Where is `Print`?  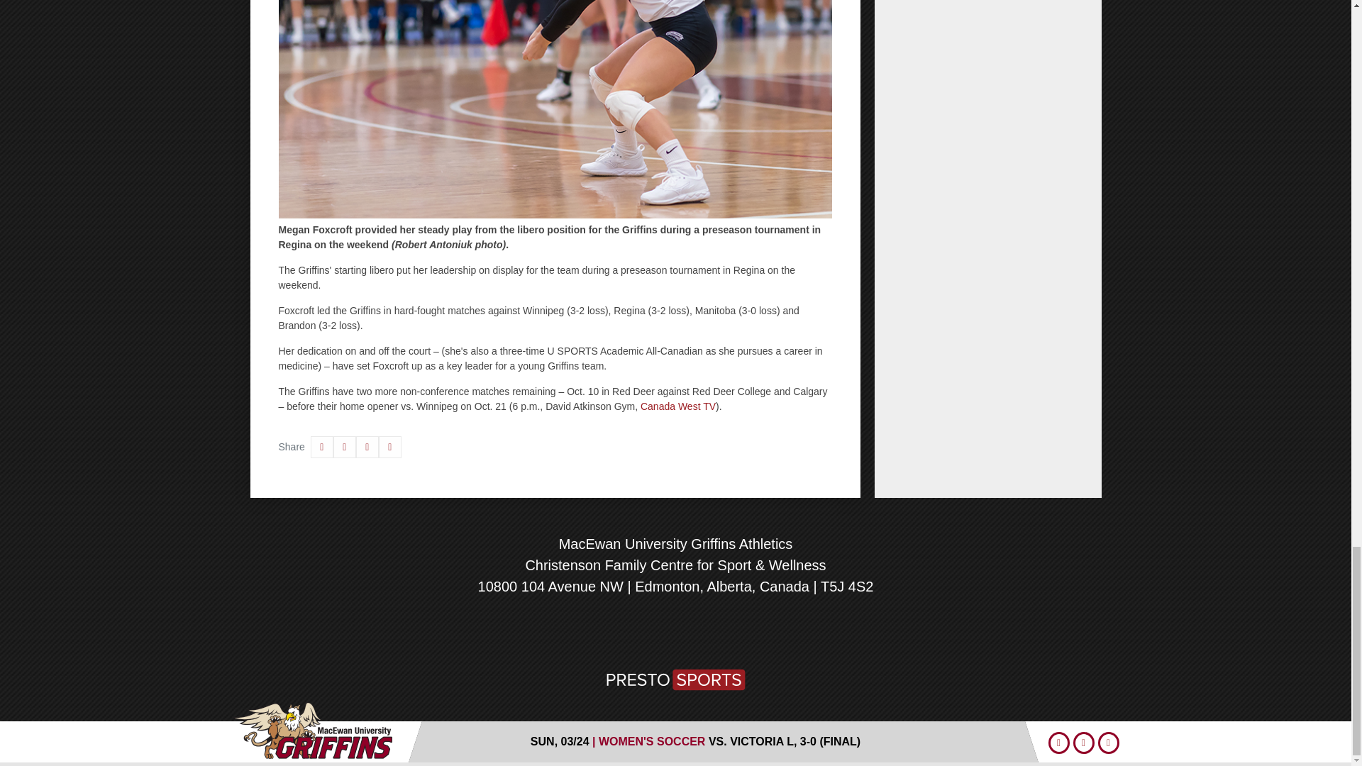 Print is located at coordinates (390, 447).